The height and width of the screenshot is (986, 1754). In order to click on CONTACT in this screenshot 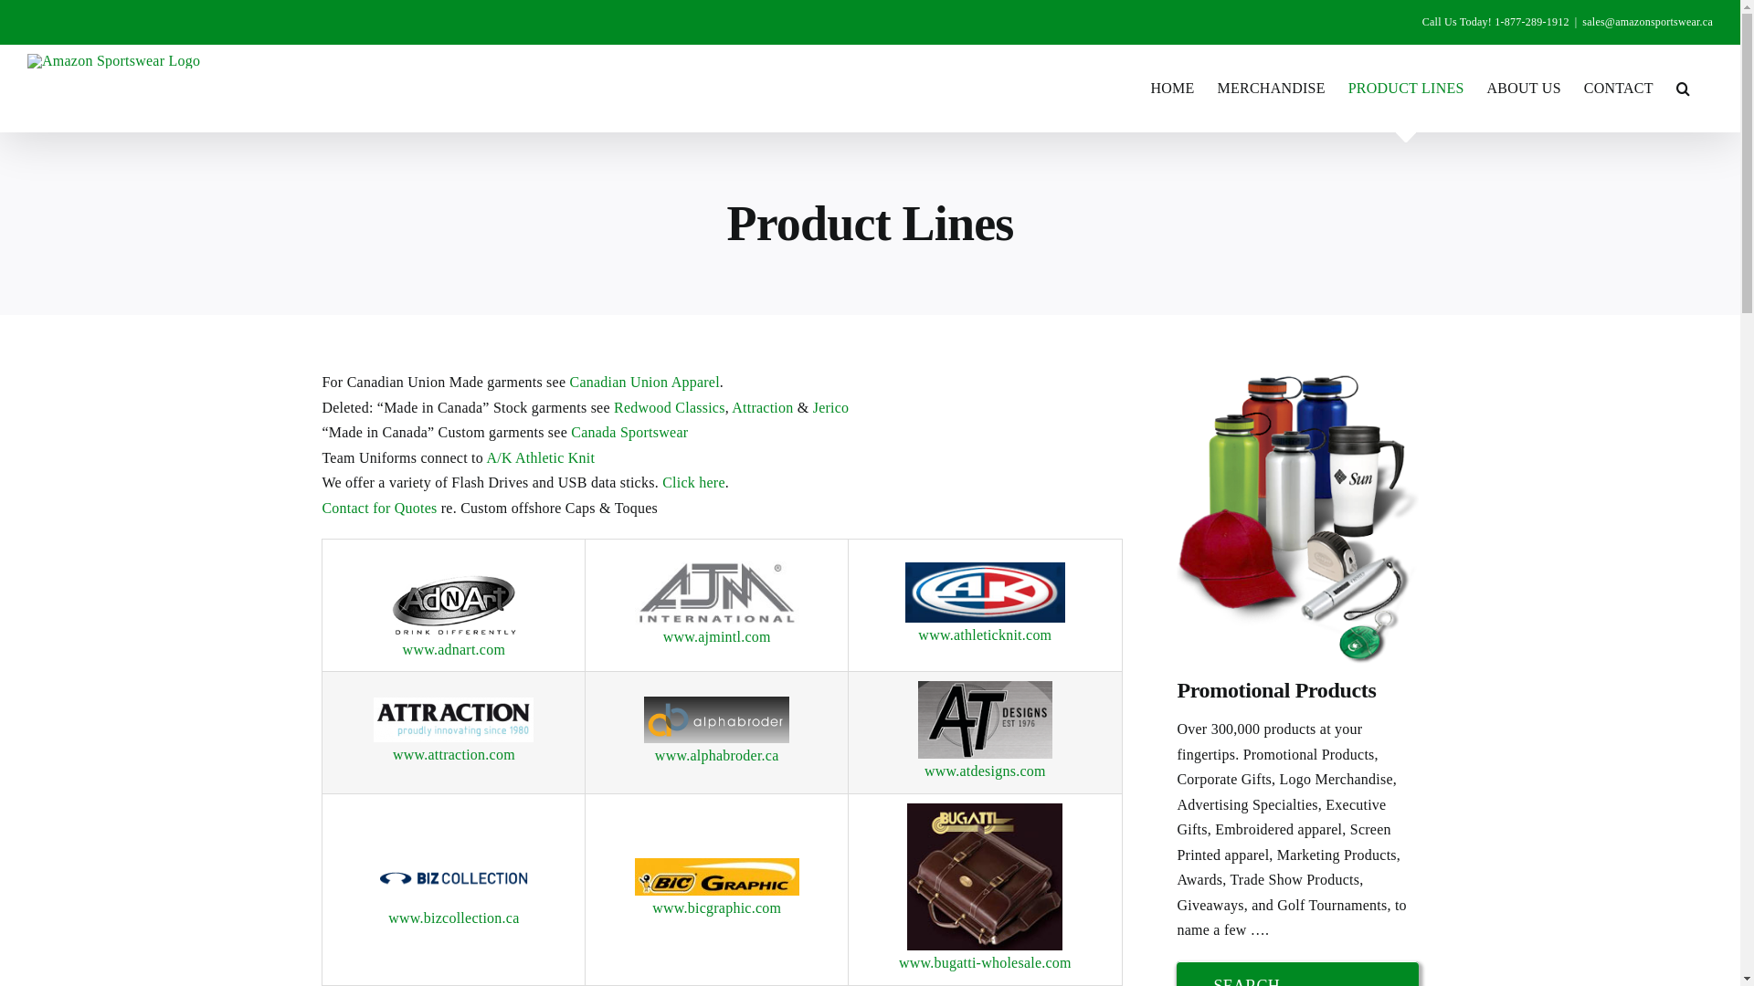, I will do `click(1619, 88)`.